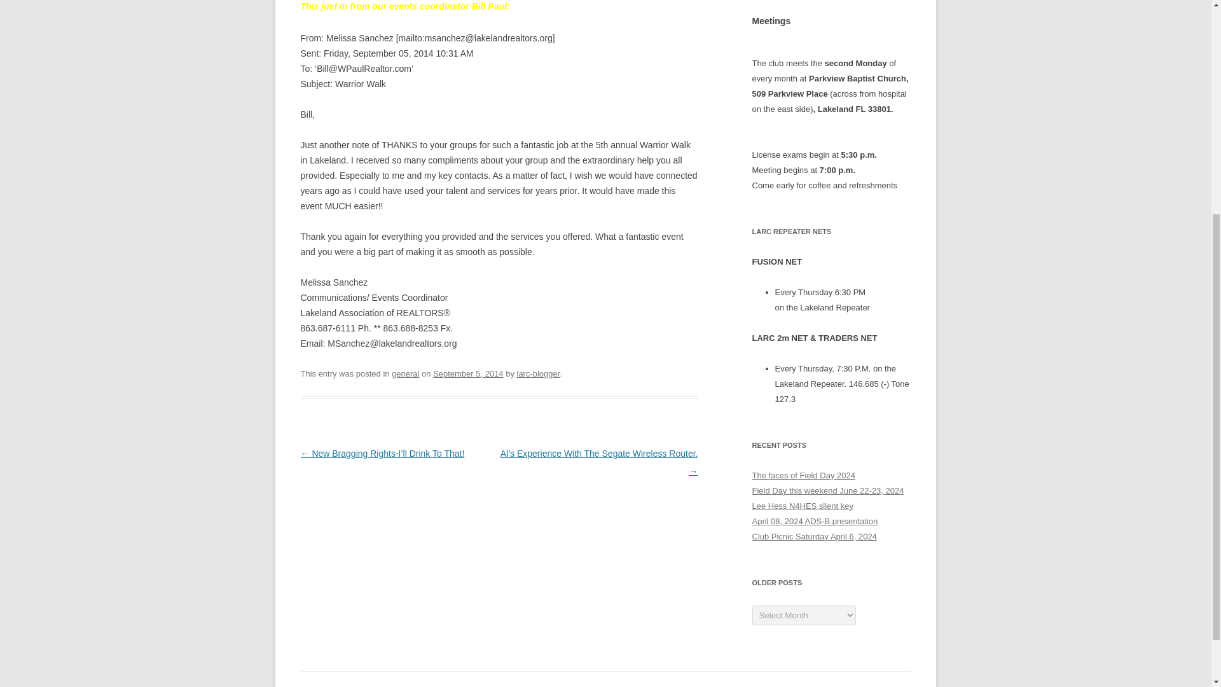 Image resolution: width=1221 pixels, height=687 pixels. What do you see at coordinates (405, 373) in the screenshot?
I see `general` at bounding box center [405, 373].